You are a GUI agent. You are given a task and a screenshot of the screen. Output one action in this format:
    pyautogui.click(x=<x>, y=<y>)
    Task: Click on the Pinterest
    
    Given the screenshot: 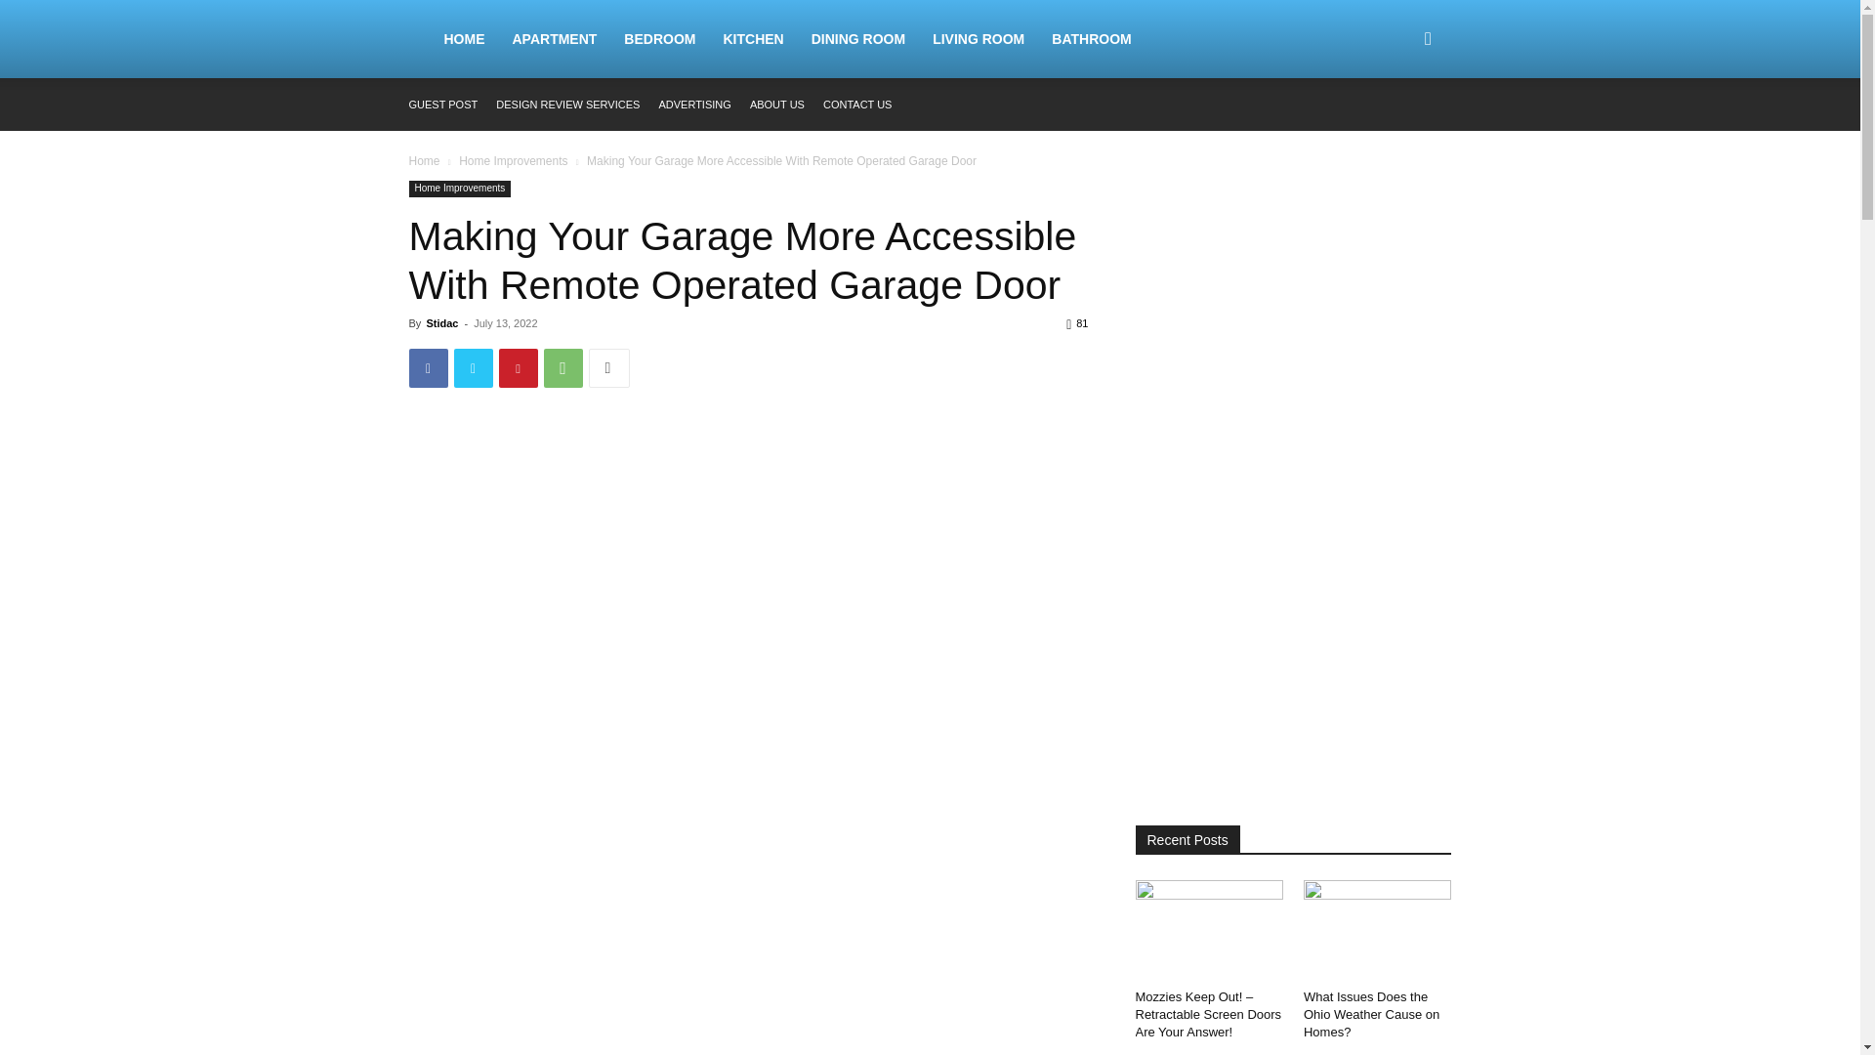 What is the action you would take?
    pyautogui.click(x=518, y=368)
    